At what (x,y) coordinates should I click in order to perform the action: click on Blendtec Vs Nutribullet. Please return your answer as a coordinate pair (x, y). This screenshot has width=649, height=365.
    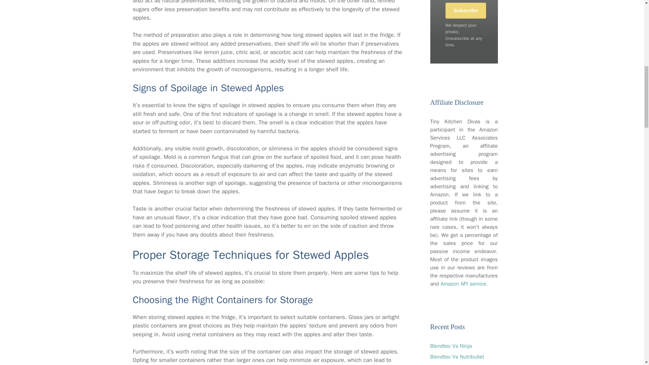
    Looking at the image, I should click on (457, 357).